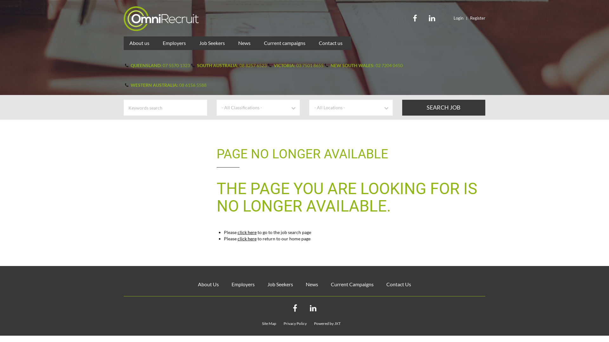  Describe the element at coordinates (280, 284) in the screenshot. I see `Job Seekers` at that location.